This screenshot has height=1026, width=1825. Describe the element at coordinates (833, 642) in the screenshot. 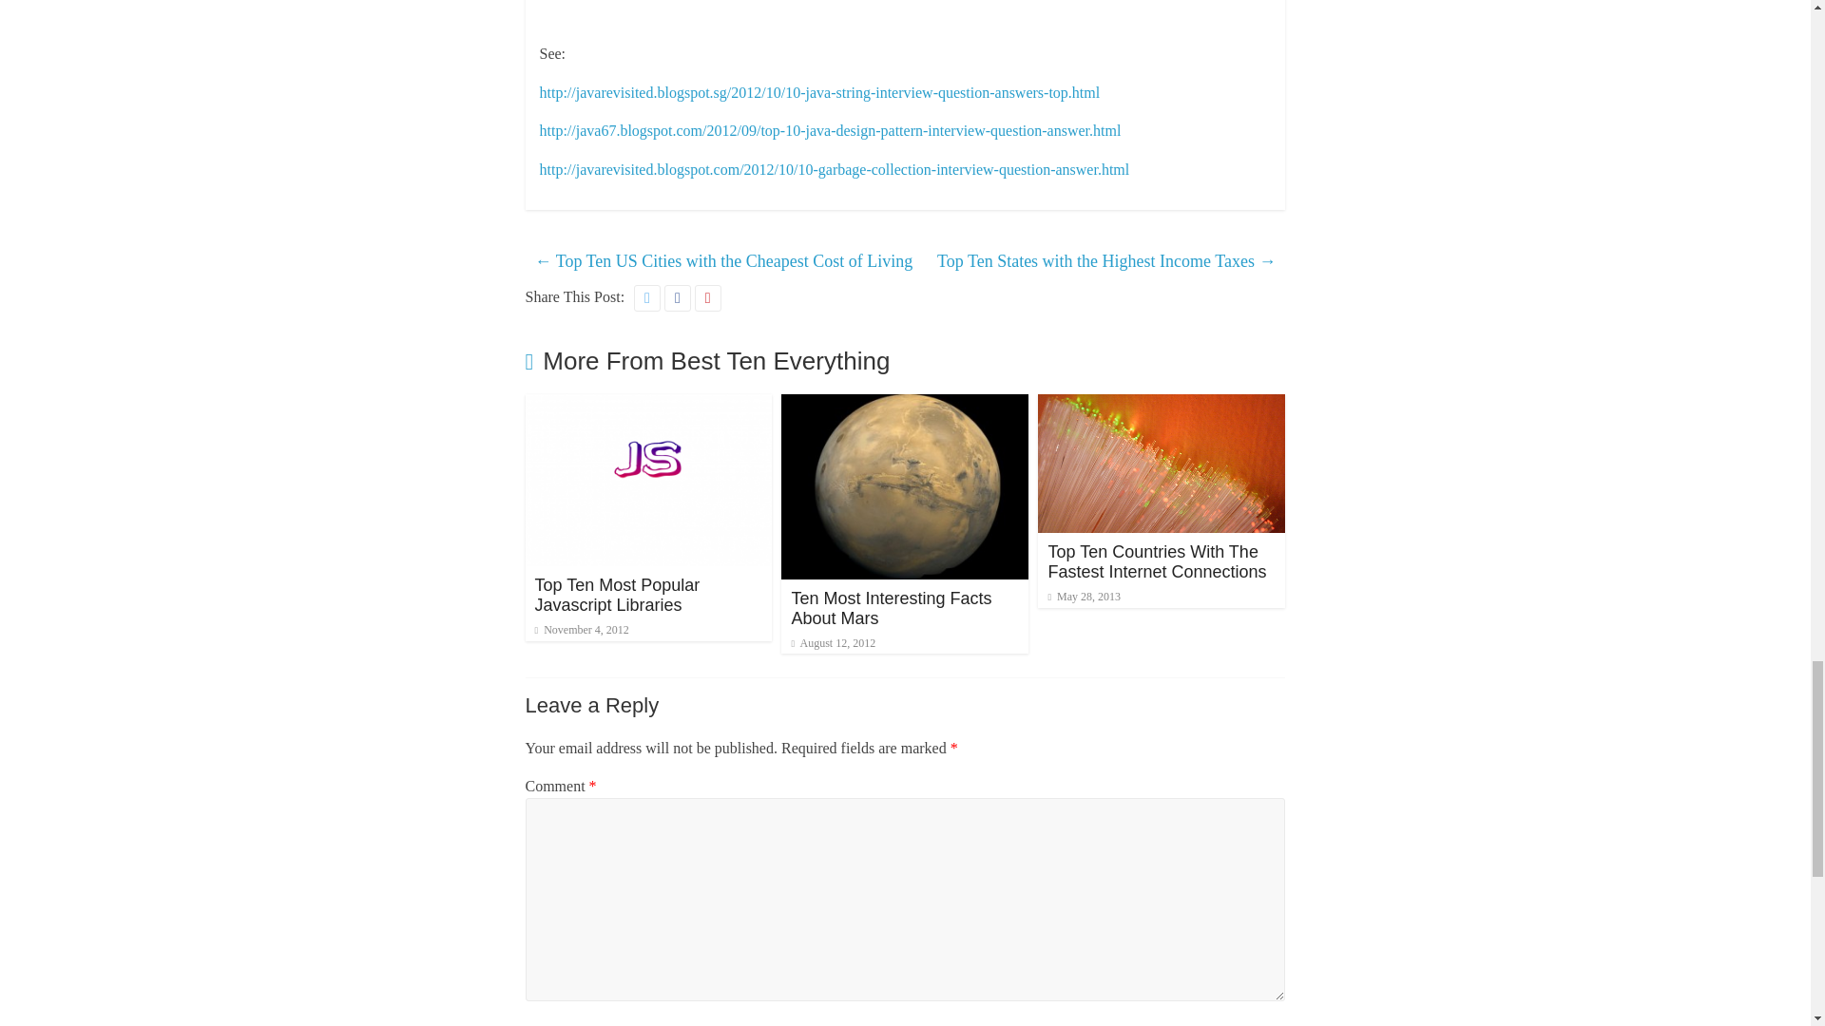

I see `August 12, 2012` at that location.